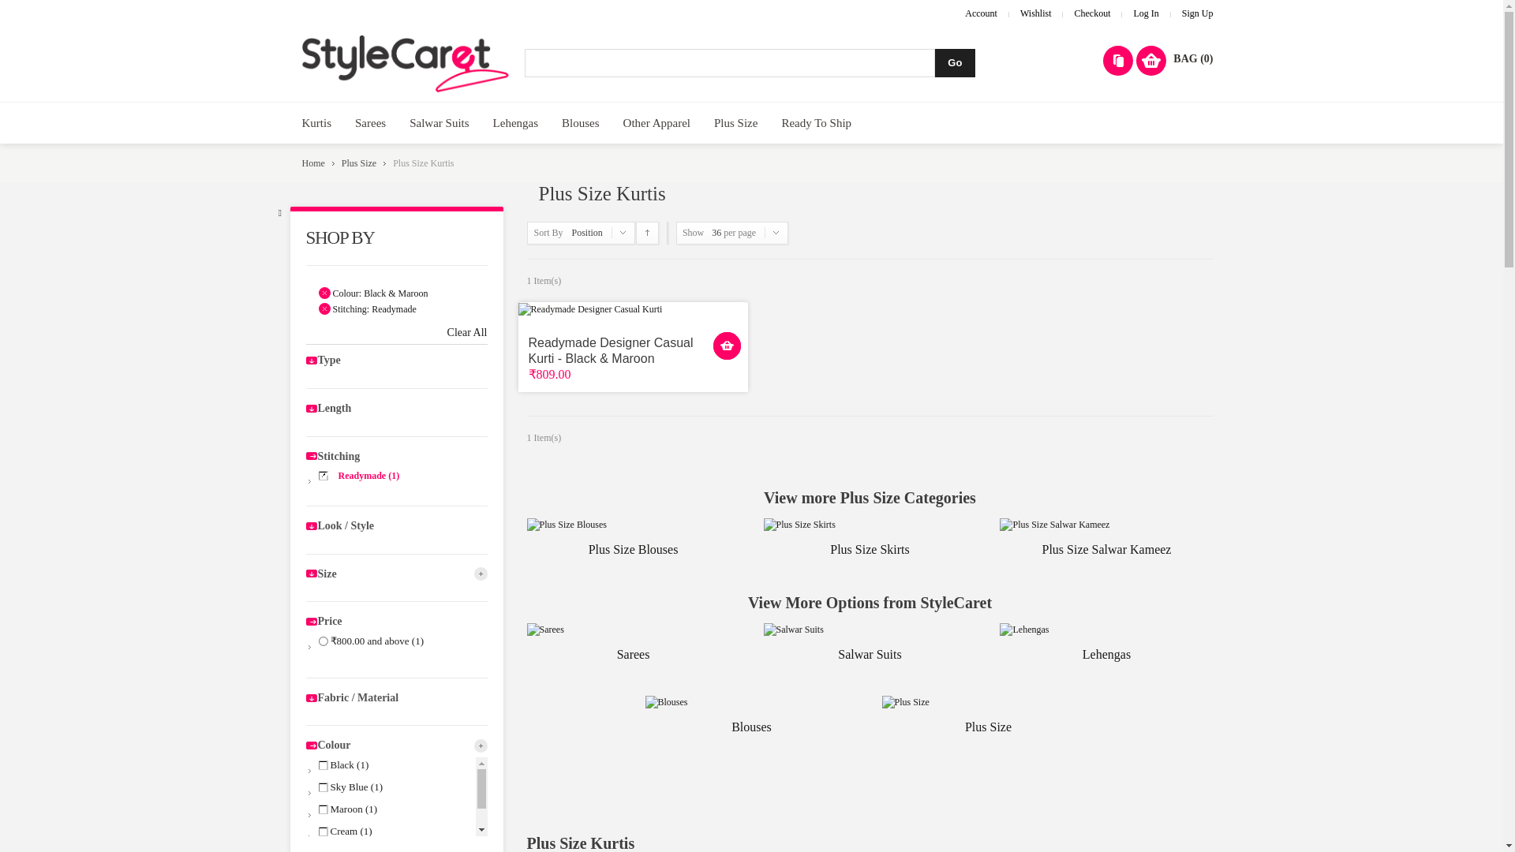 This screenshot has width=1515, height=852. Describe the element at coordinates (317, 123) in the screenshot. I see `Kurtis` at that location.